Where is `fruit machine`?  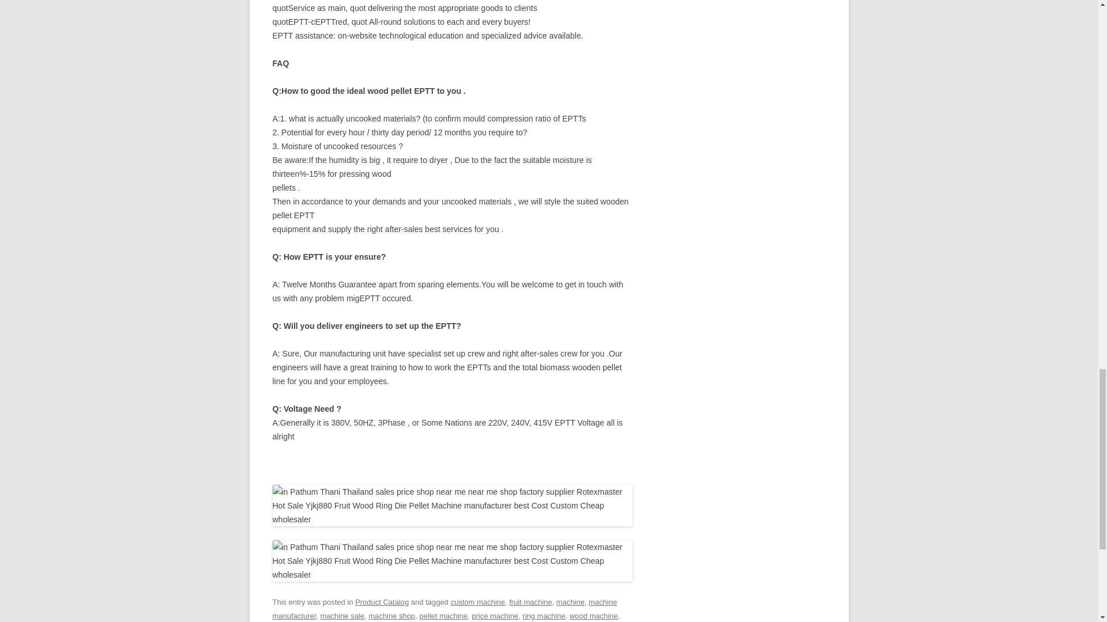 fruit machine is located at coordinates (530, 602).